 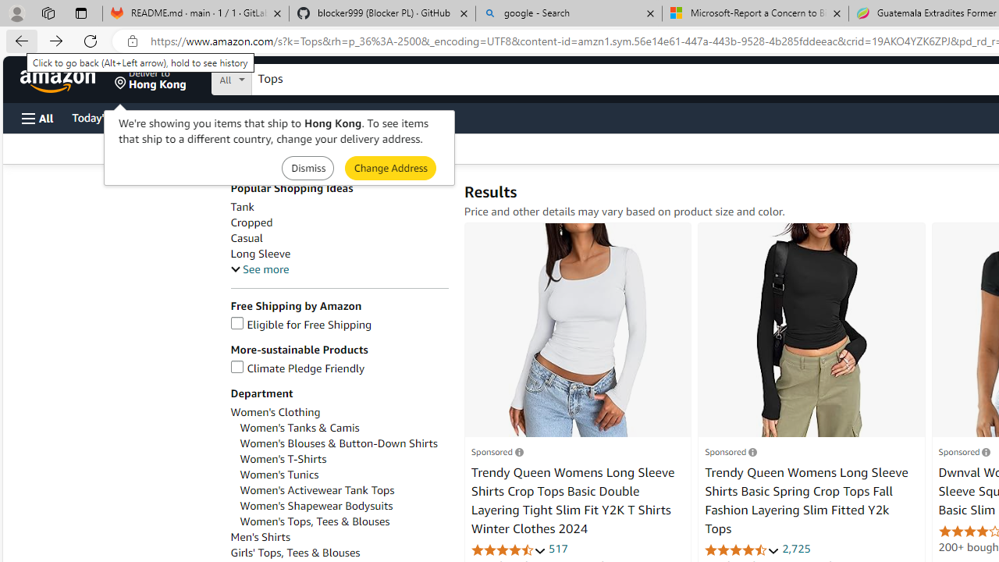 What do you see at coordinates (339, 537) in the screenshot?
I see `Men's Shirts` at bounding box center [339, 537].